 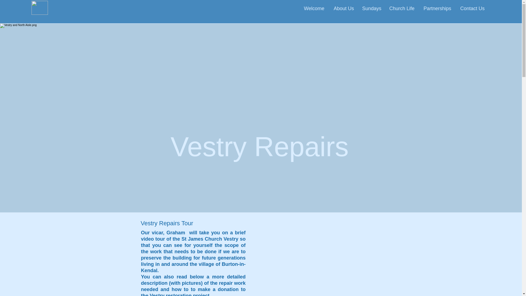 What do you see at coordinates (472, 8) in the screenshot?
I see `Contact Us` at bounding box center [472, 8].